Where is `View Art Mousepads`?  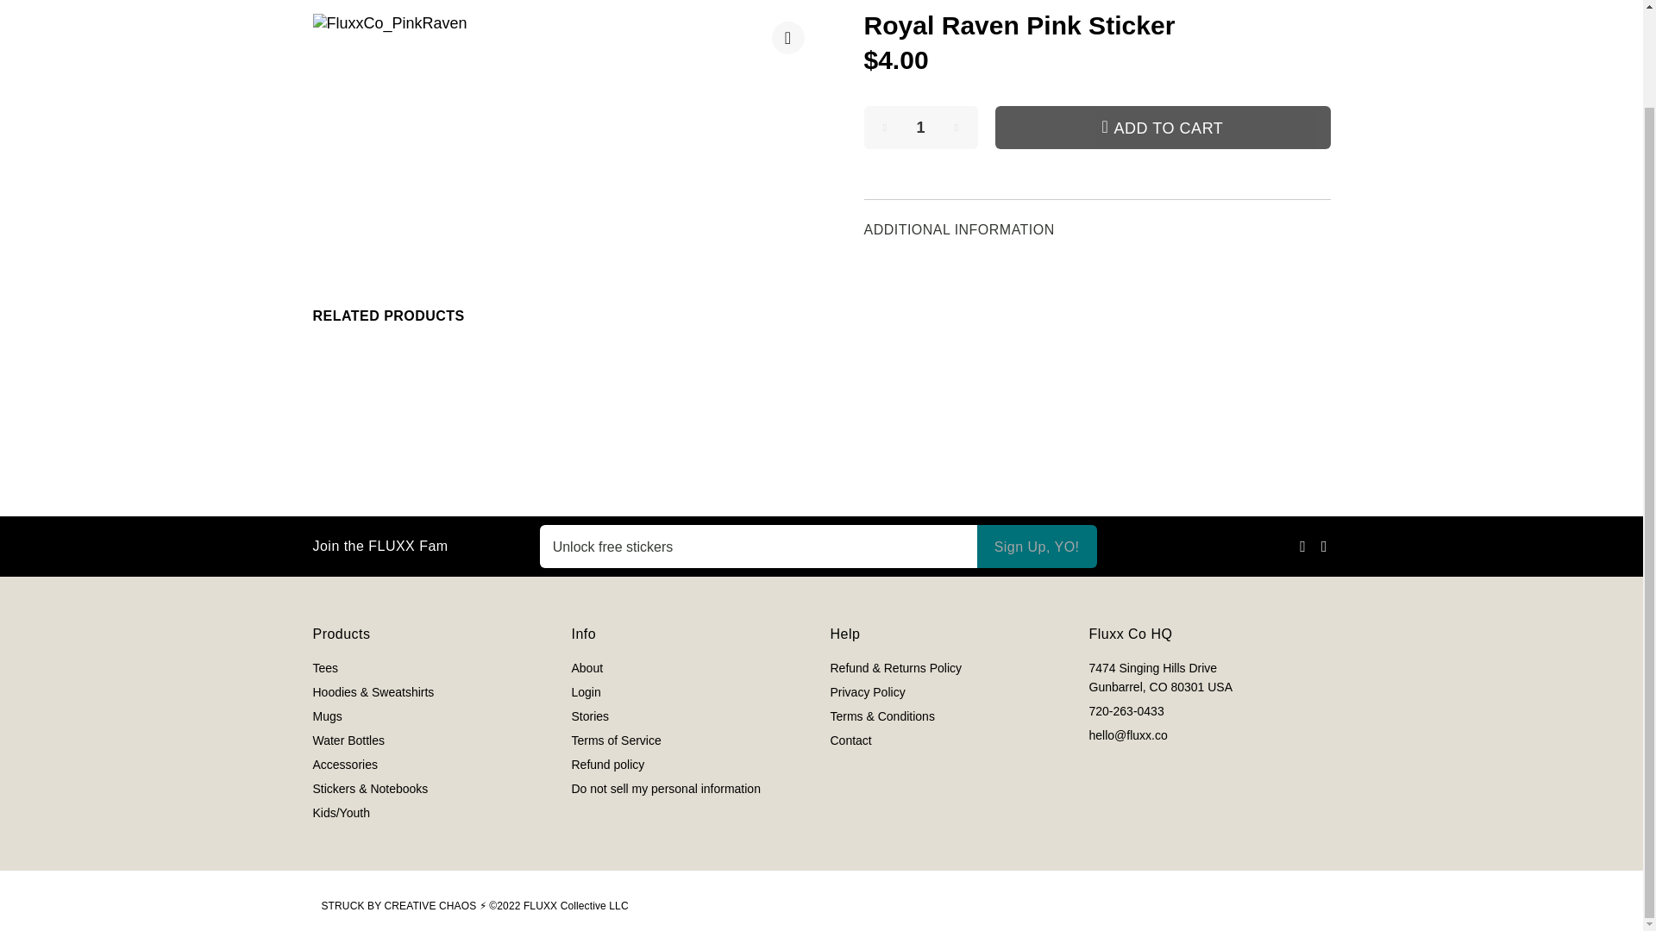
View Art Mousepads is located at coordinates (888, 366).